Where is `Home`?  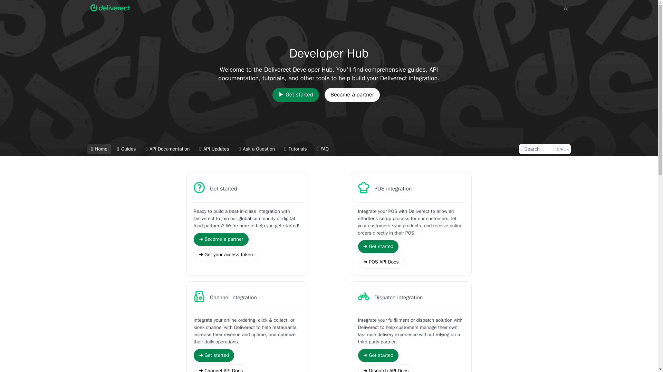 Home is located at coordinates (99, 149).